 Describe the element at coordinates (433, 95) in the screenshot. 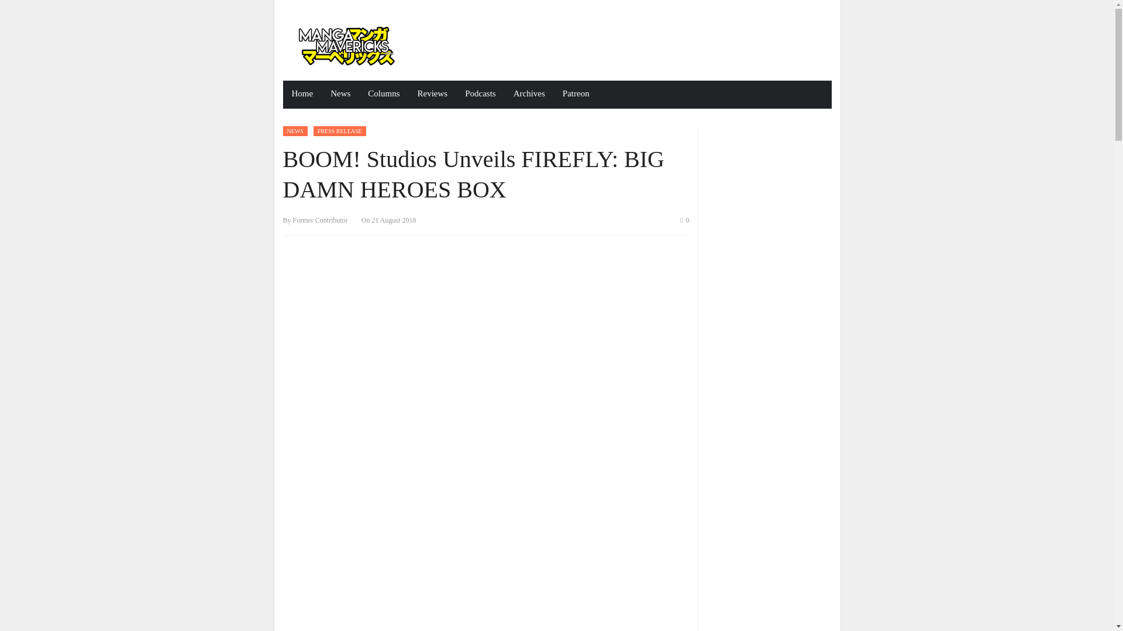

I see `Reviews` at that location.